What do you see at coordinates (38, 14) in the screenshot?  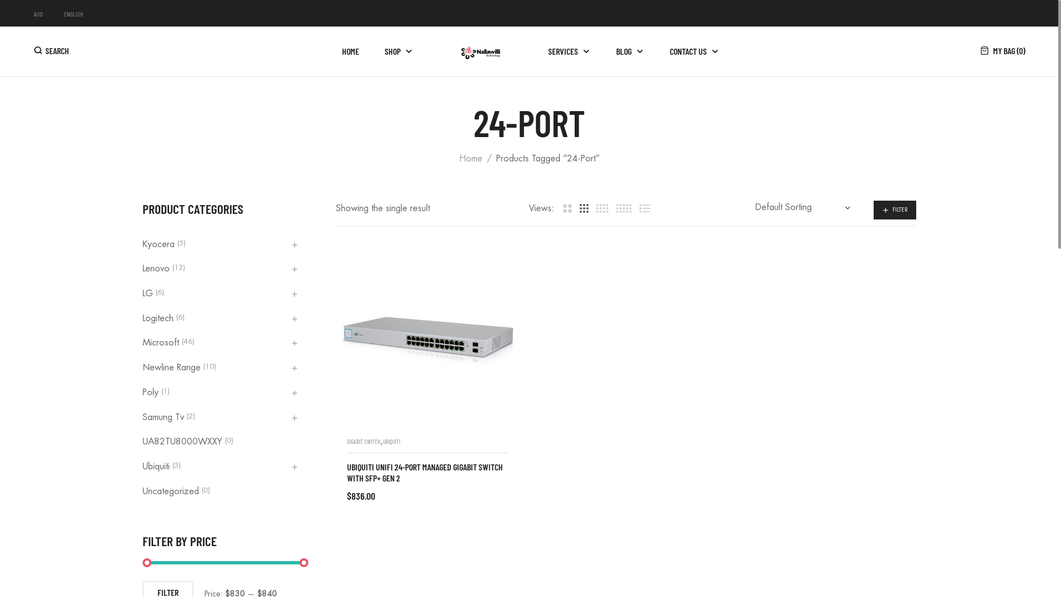 I see `AUD` at bounding box center [38, 14].